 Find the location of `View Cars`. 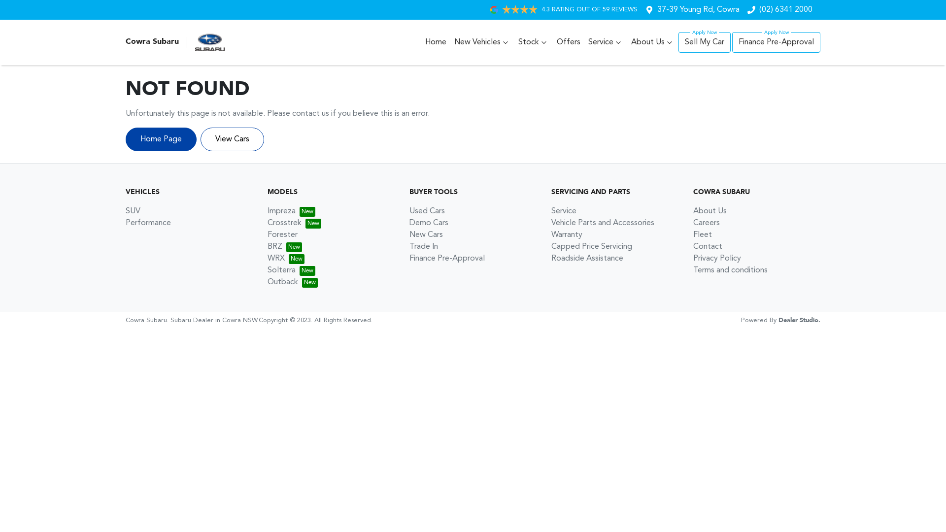

View Cars is located at coordinates (233, 139).